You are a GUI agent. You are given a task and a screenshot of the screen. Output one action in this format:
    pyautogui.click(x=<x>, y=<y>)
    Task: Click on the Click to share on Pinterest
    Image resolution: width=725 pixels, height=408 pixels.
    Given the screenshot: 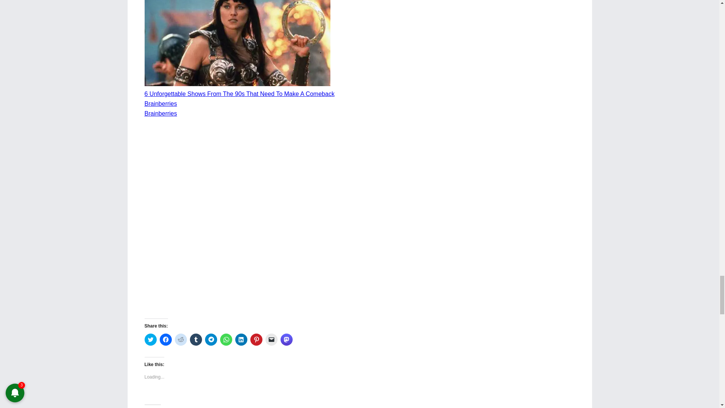 What is the action you would take?
    pyautogui.click(x=256, y=339)
    